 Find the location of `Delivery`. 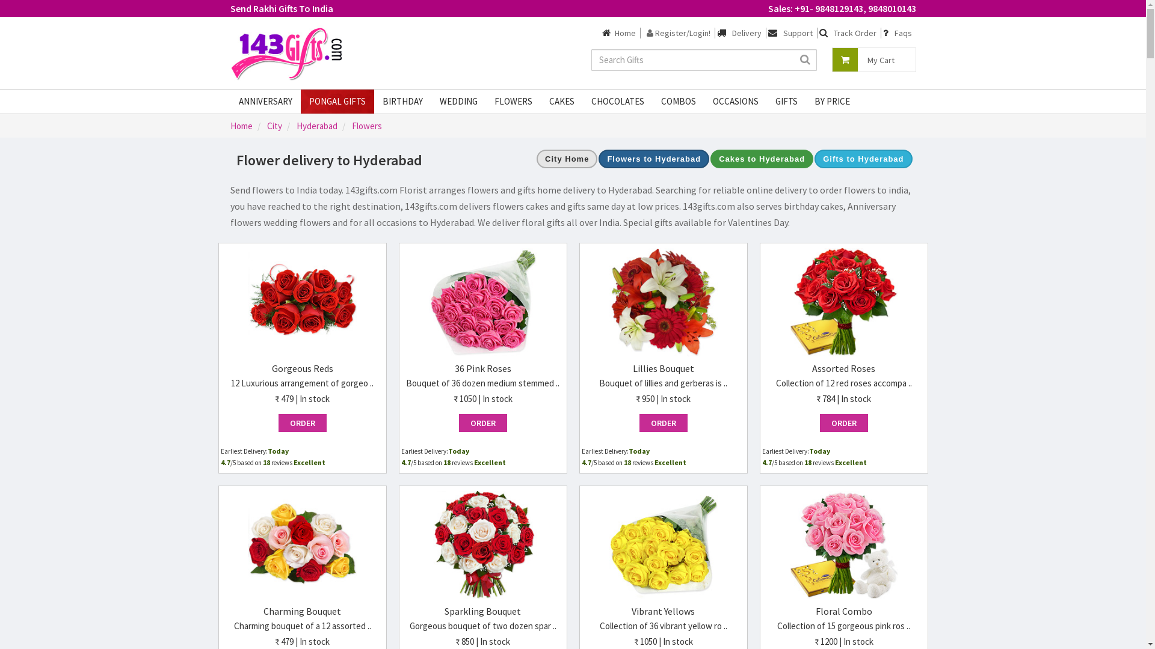

Delivery is located at coordinates (747, 33).